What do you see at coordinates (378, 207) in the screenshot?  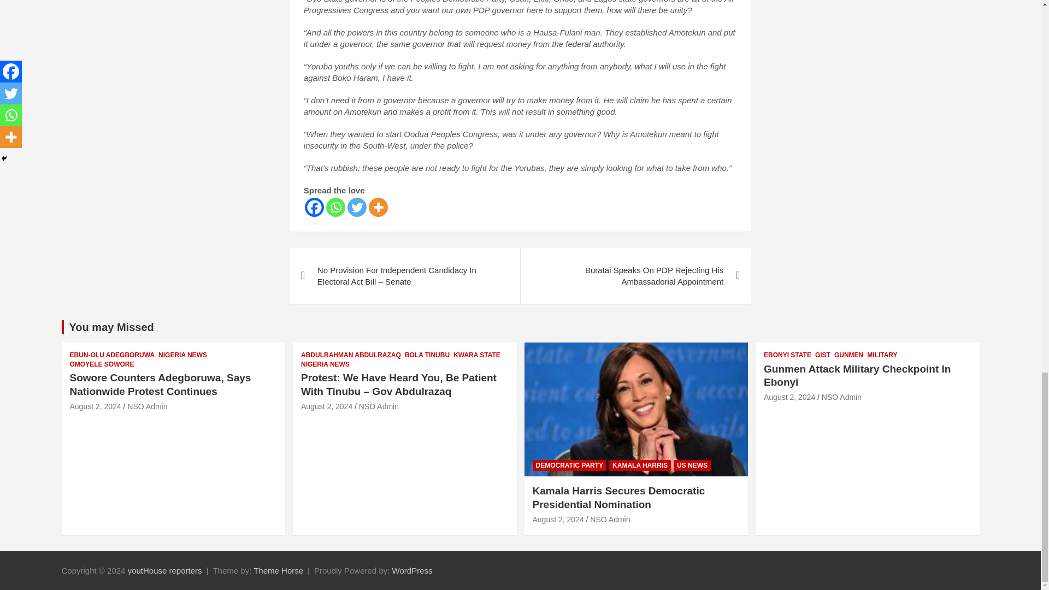 I see `More` at bounding box center [378, 207].